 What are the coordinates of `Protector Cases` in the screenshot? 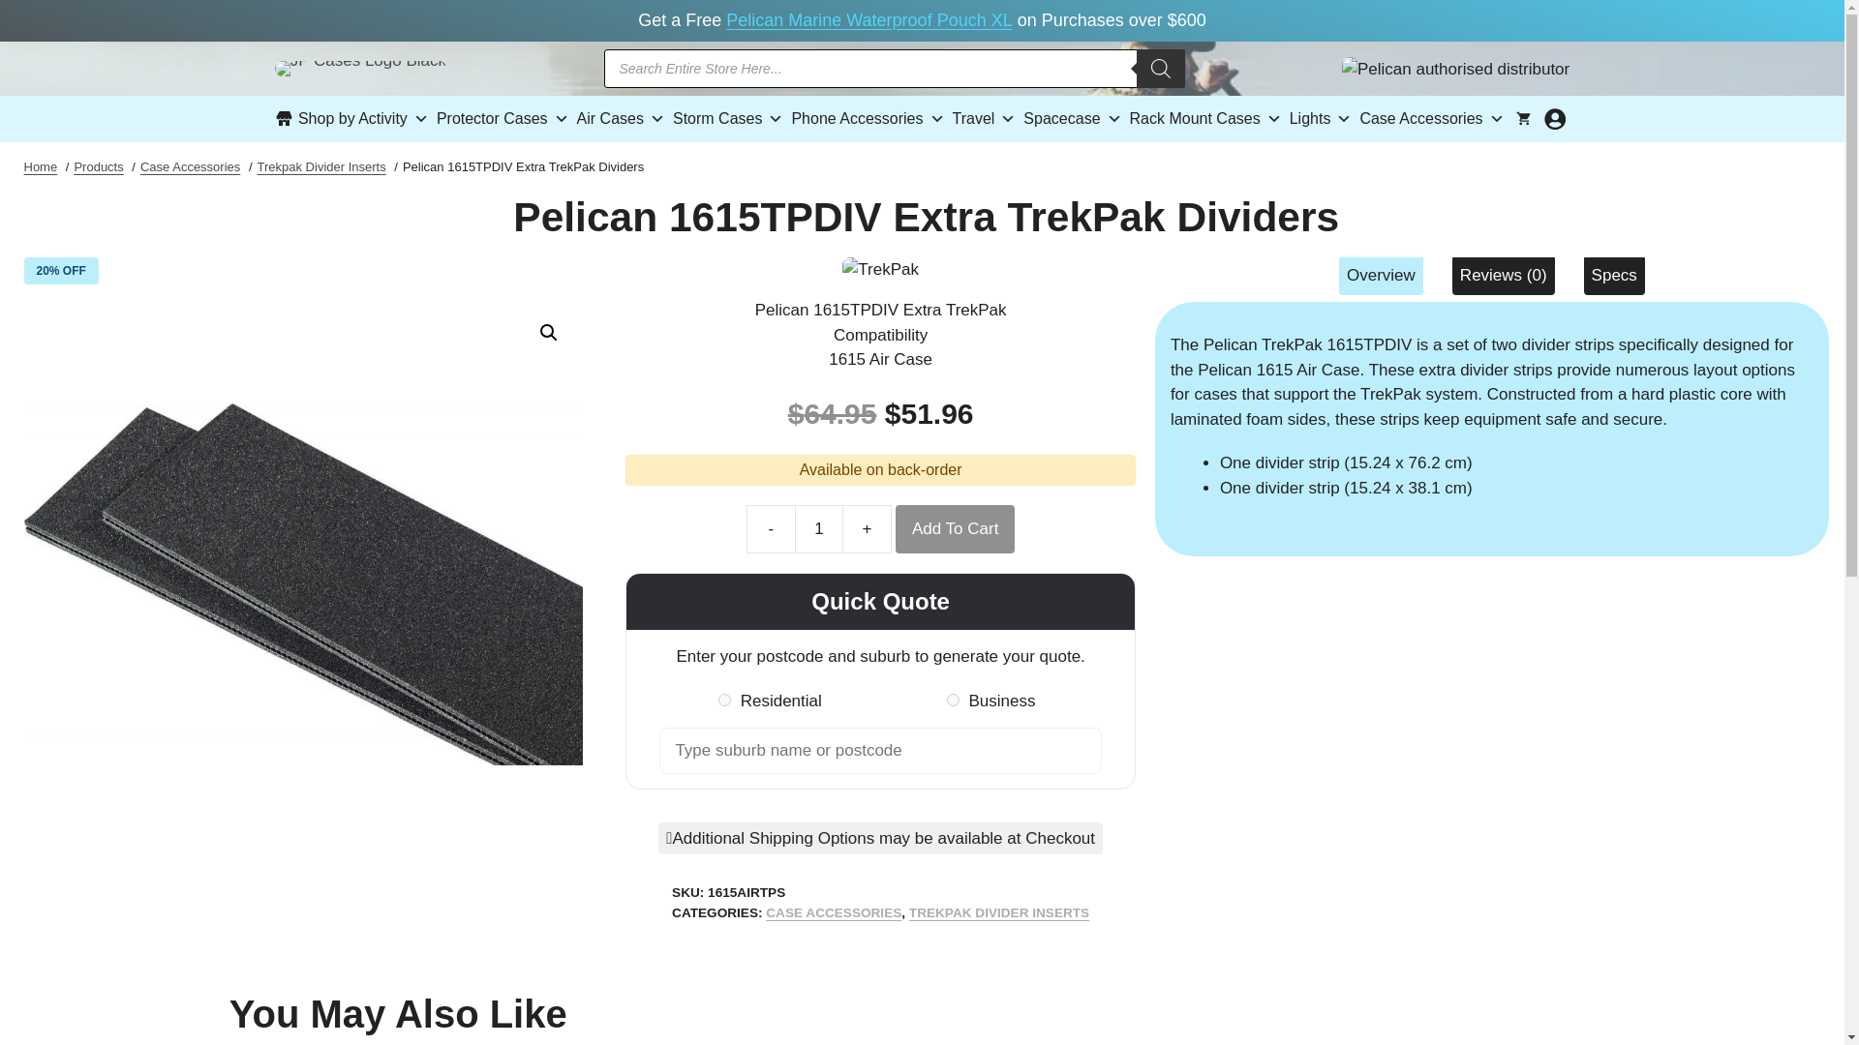 It's located at (503, 118).